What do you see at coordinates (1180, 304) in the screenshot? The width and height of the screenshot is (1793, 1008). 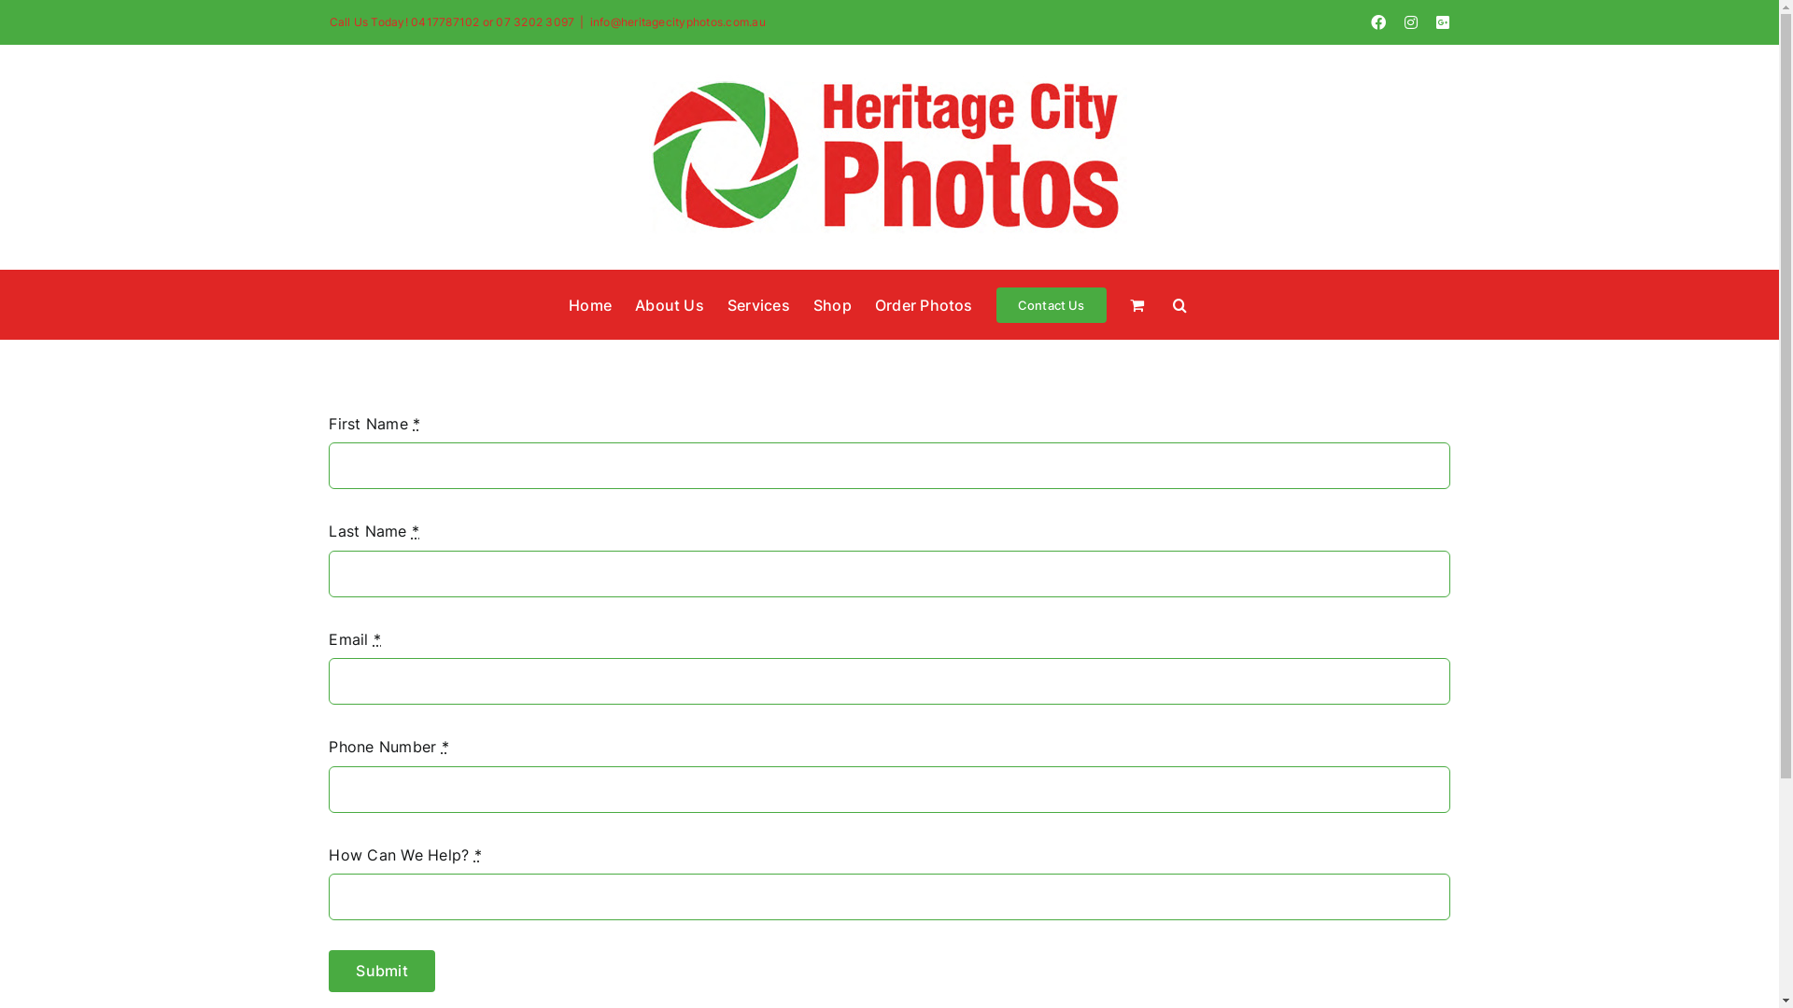 I see `Search` at bounding box center [1180, 304].